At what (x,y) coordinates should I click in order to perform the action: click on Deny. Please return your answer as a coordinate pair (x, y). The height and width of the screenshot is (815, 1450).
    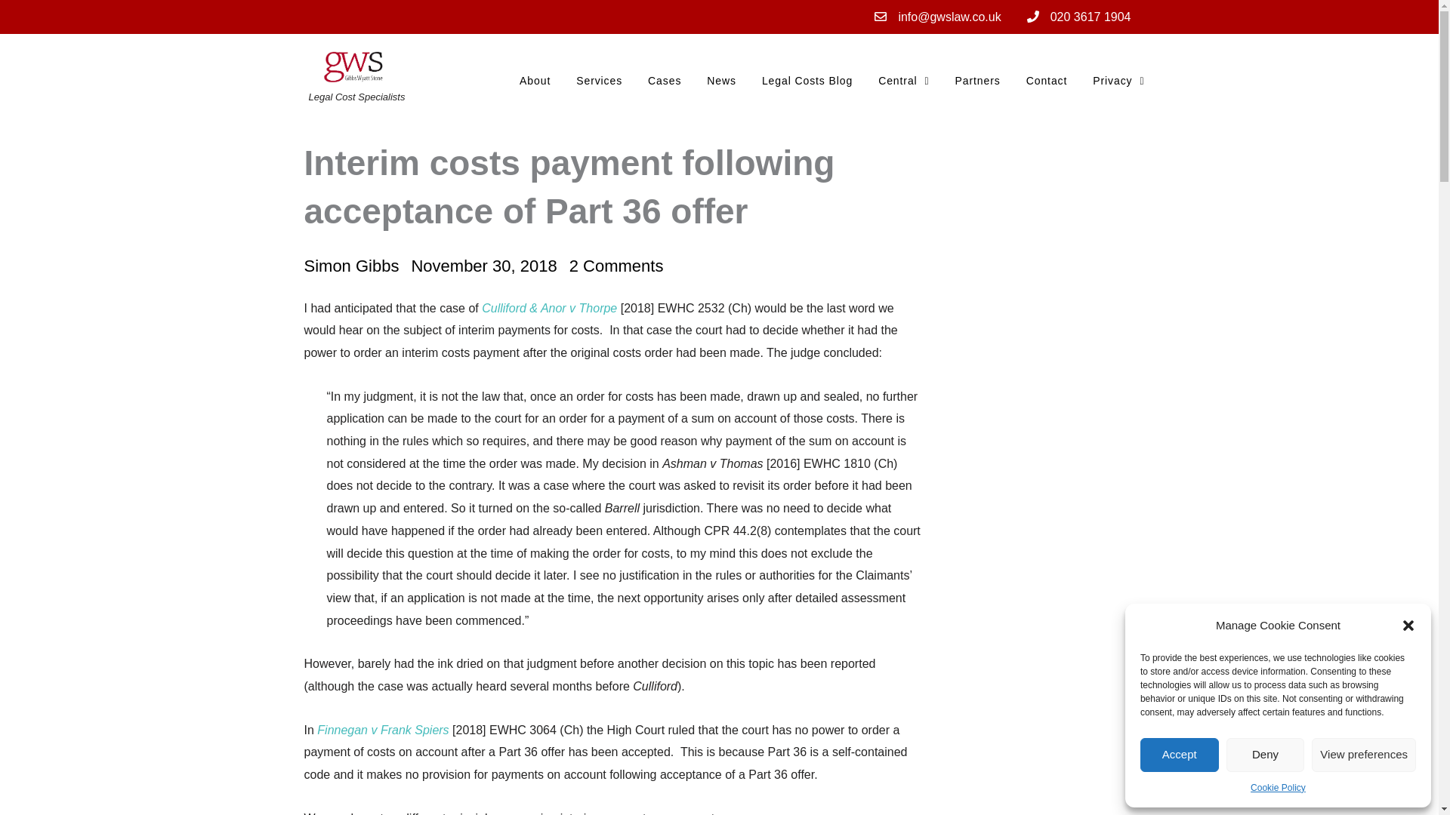
    Looking at the image, I should click on (1266, 755).